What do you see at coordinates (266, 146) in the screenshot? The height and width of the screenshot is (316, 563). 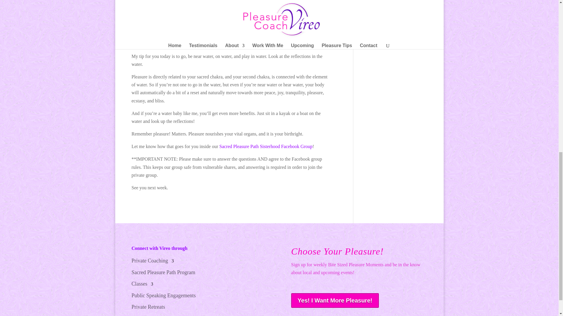 I see `Sacred Pleasure Path Sisterhood Facebook Group` at bounding box center [266, 146].